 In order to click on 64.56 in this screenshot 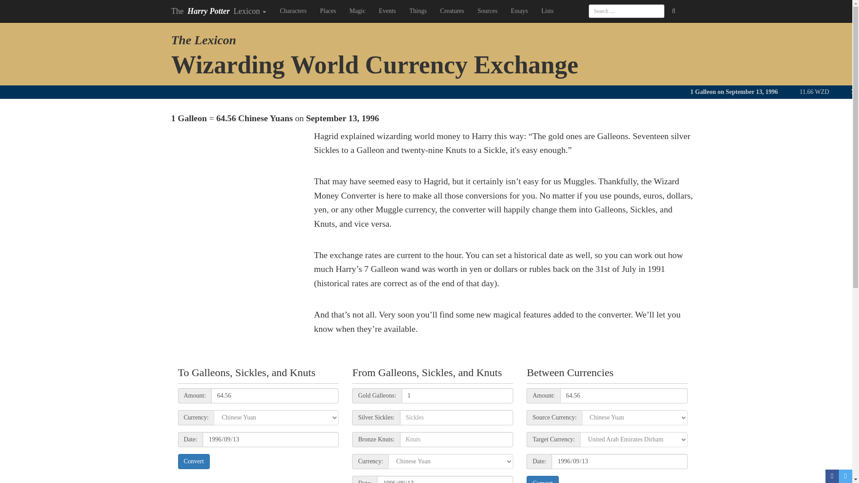, I will do `click(624, 395)`.